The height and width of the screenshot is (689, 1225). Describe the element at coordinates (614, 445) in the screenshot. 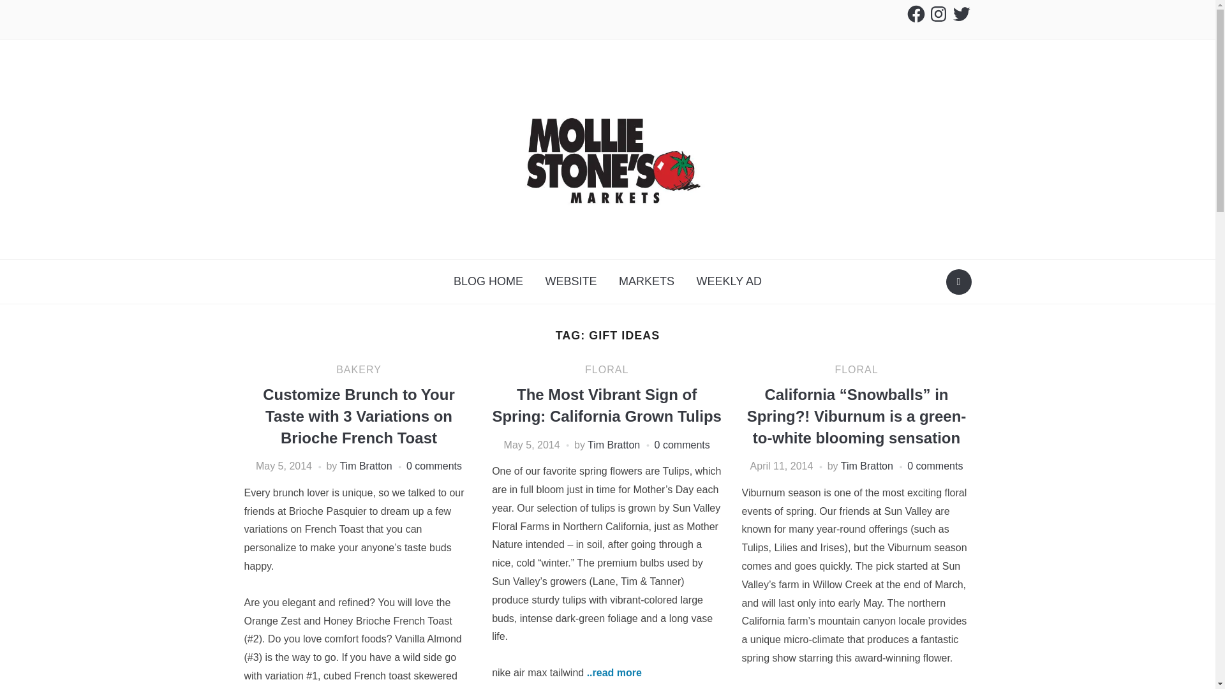

I see `Posts by Tim Bratton` at that location.